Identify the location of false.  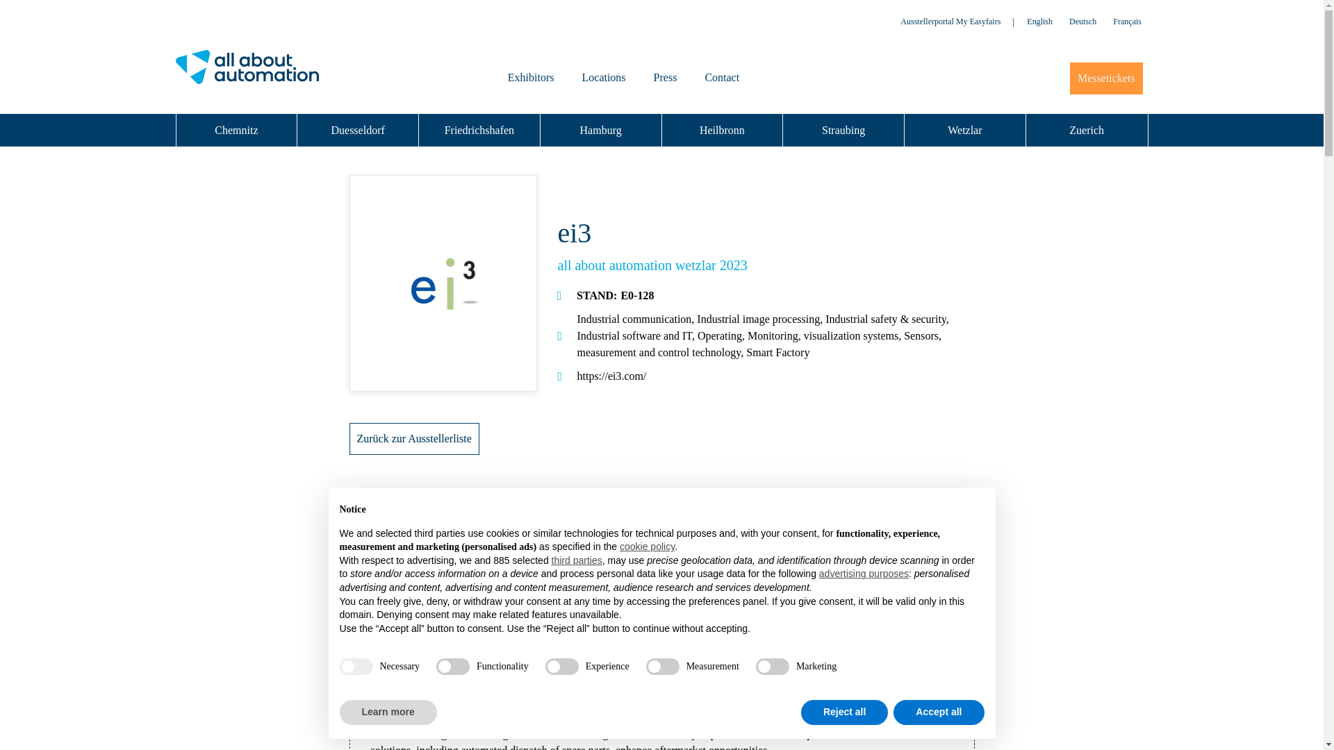
(452, 667).